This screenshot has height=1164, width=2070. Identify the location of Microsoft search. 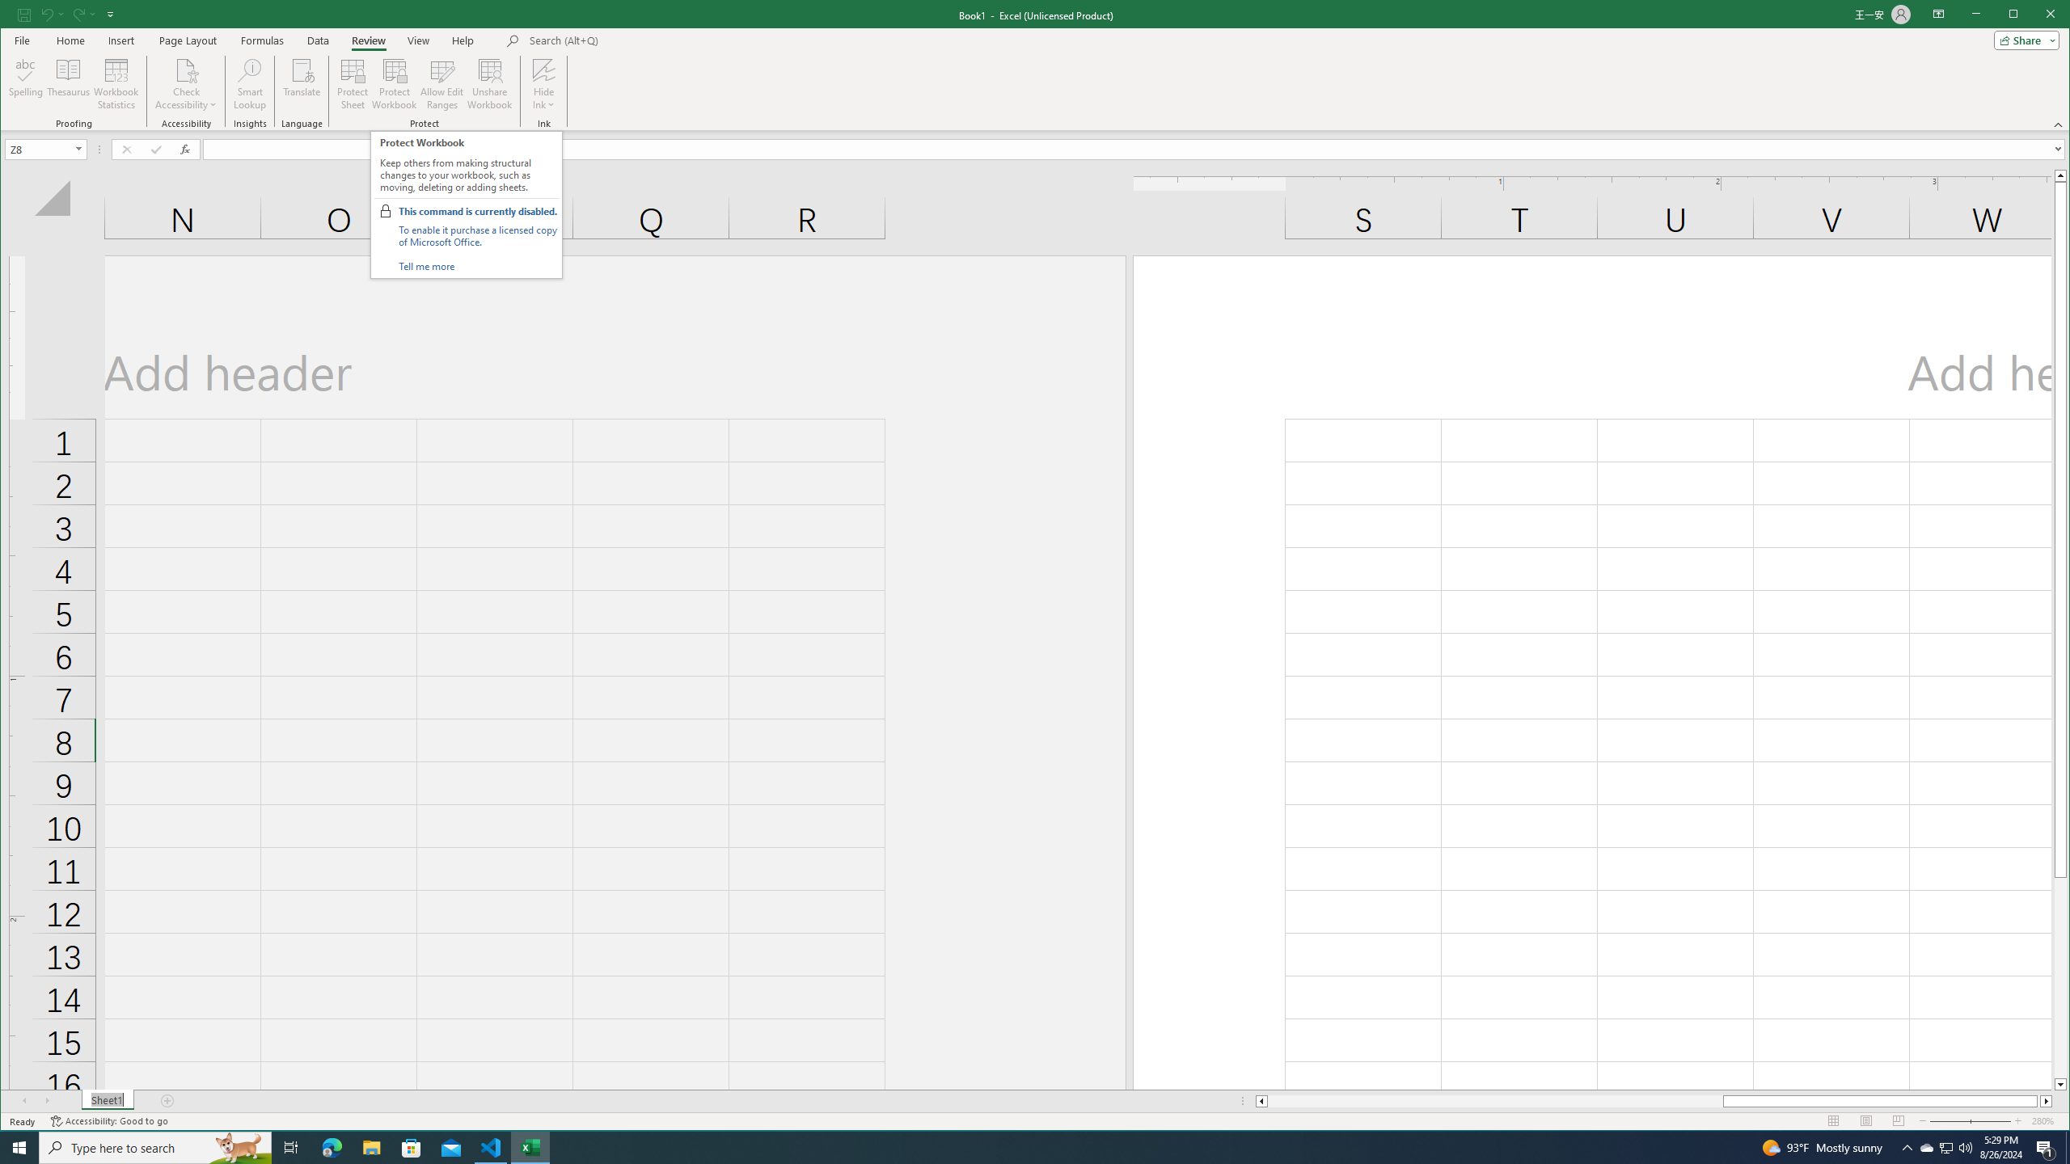
(641, 40).